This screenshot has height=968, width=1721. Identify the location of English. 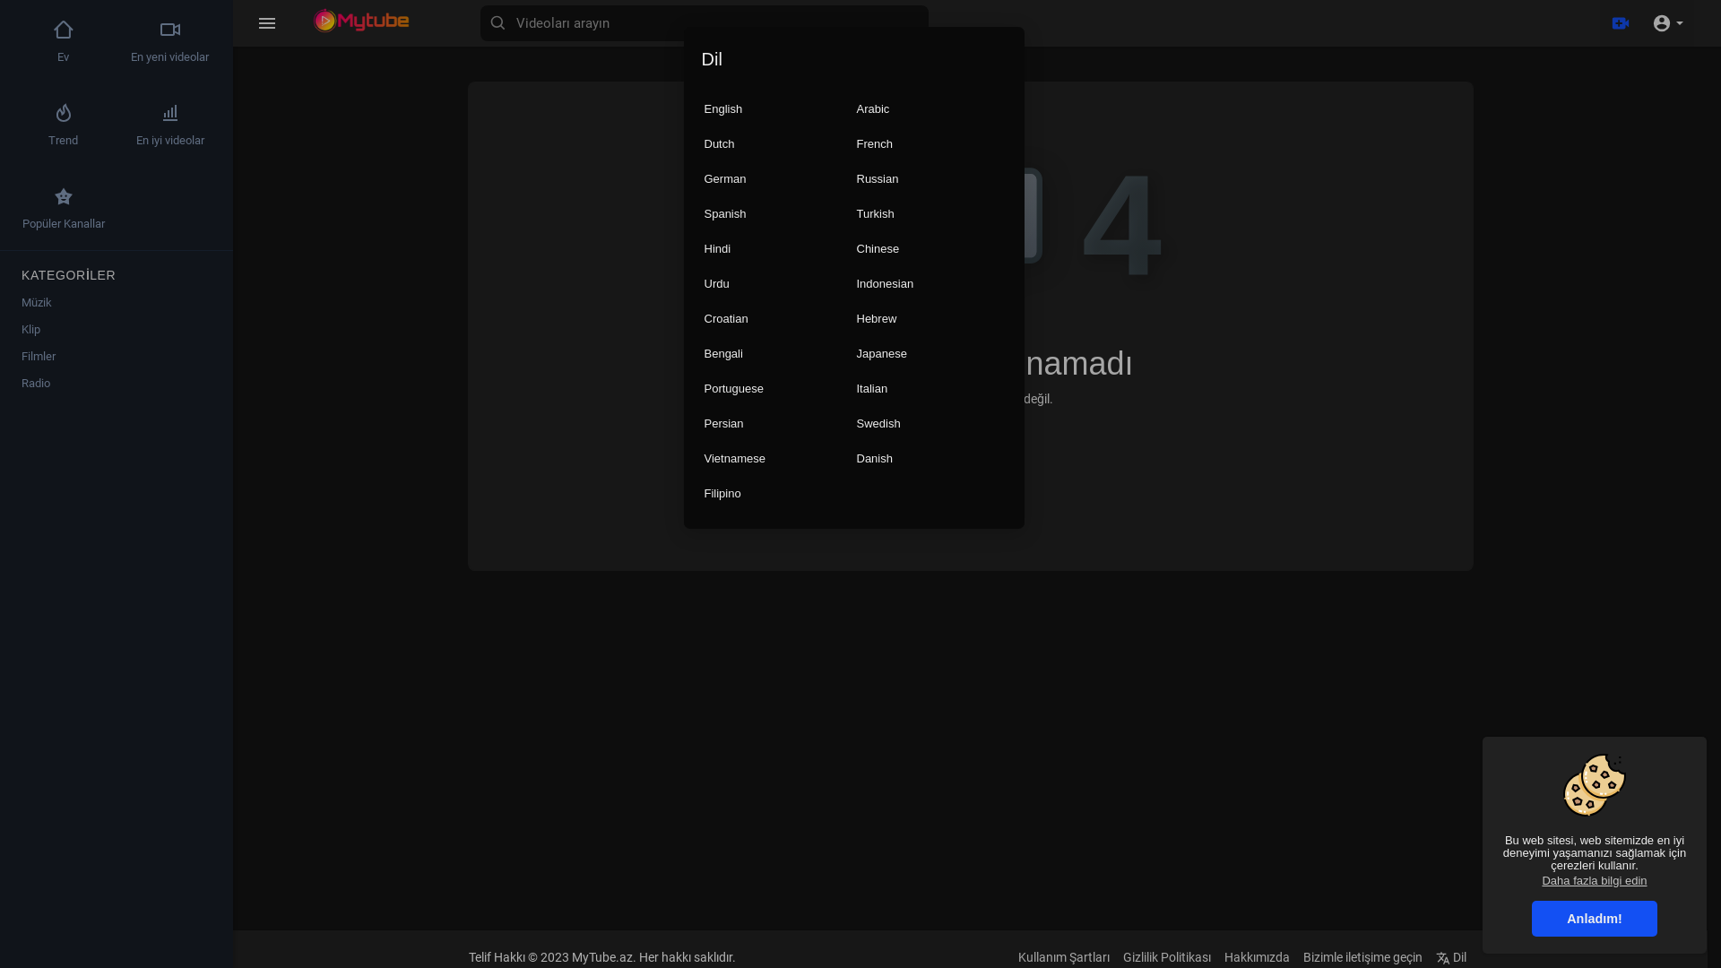
(778, 109).